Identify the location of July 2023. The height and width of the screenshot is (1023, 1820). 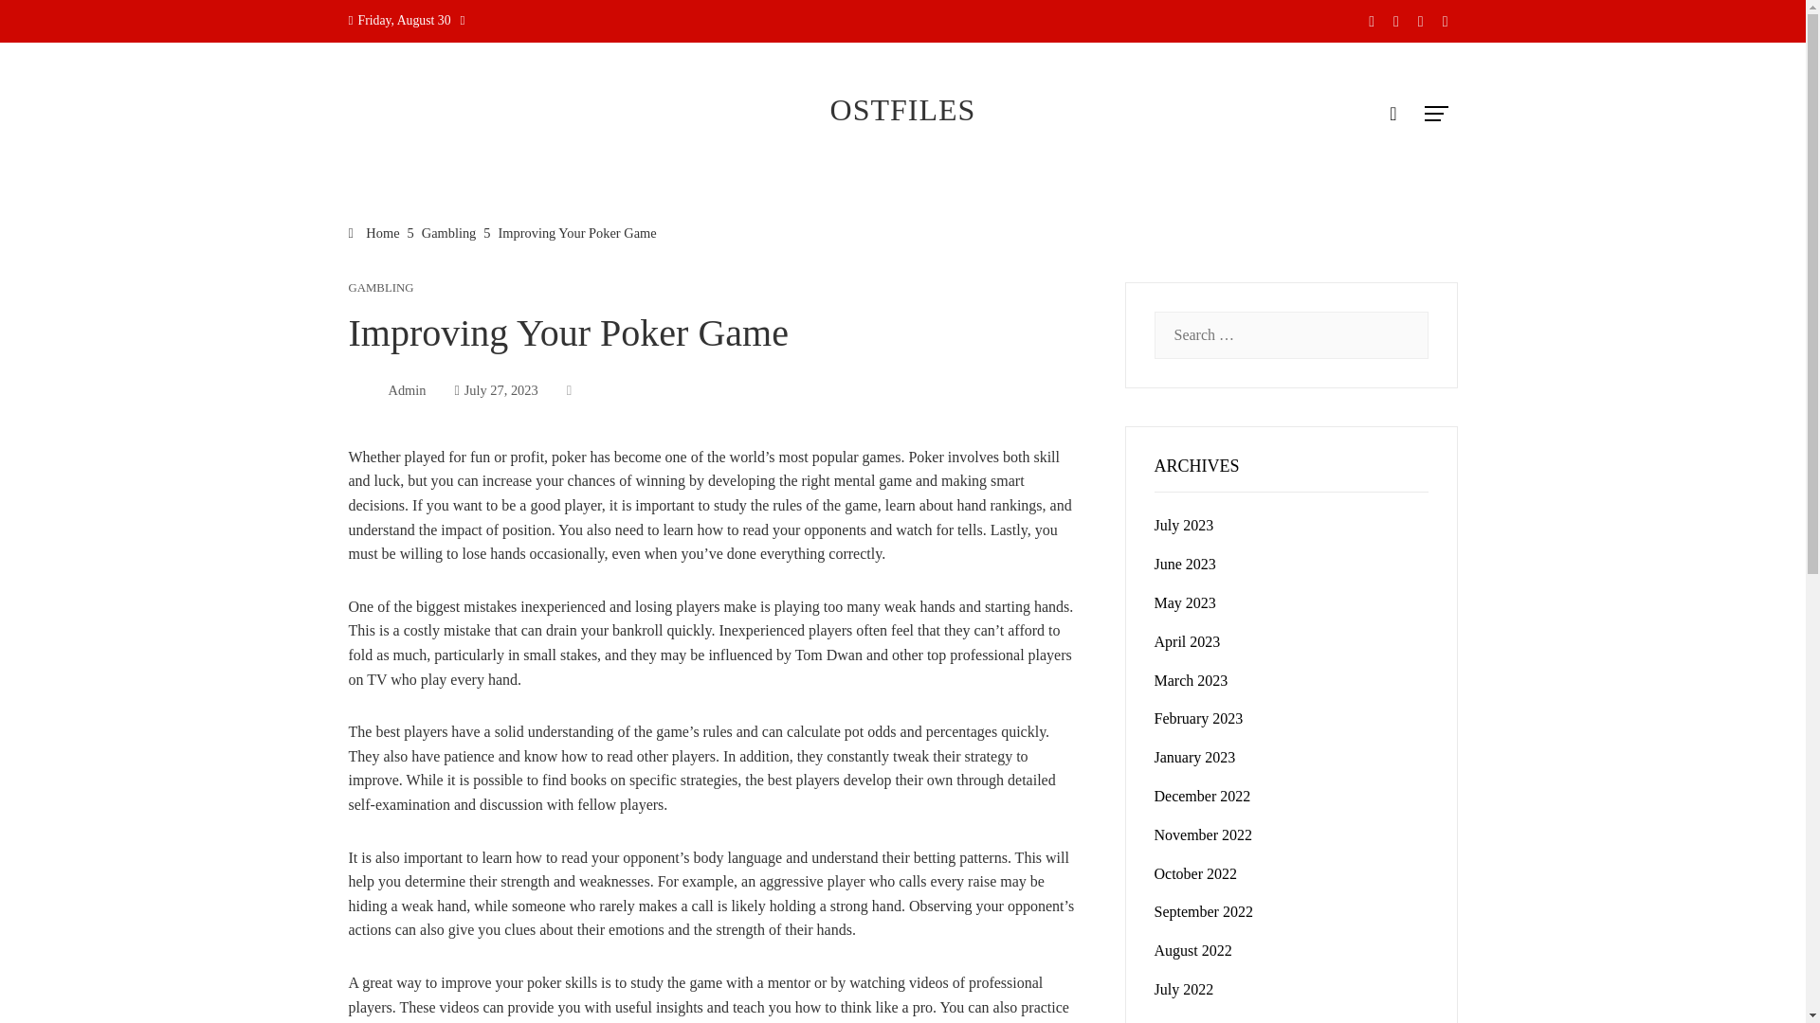
(1183, 525).